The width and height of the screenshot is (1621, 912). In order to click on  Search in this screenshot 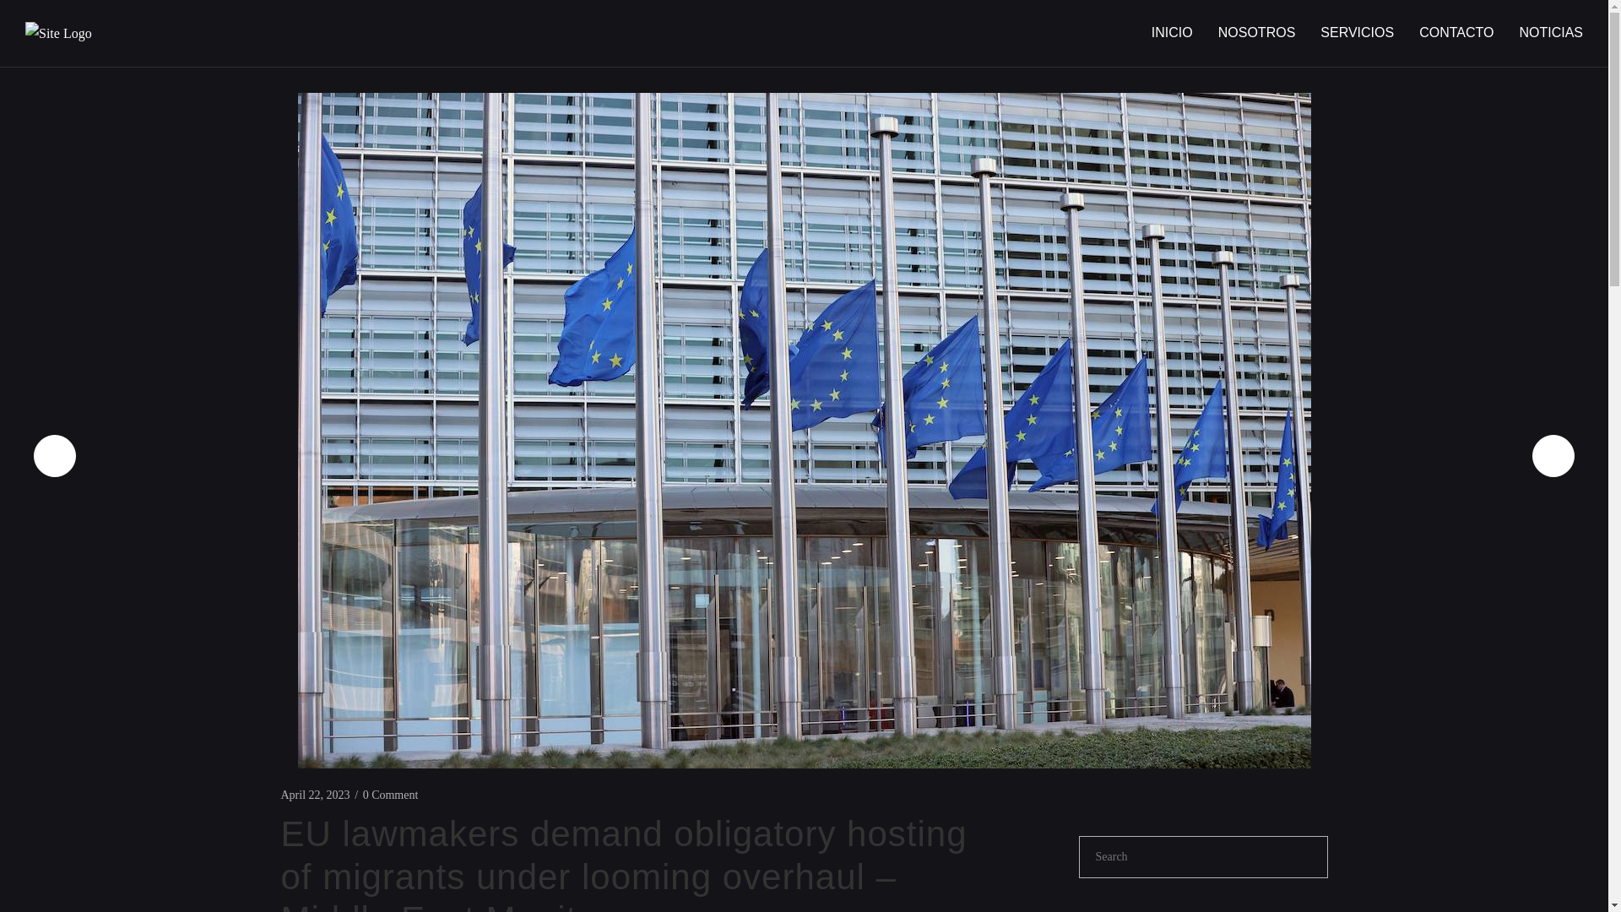, I will do `click(1306, 857)`.